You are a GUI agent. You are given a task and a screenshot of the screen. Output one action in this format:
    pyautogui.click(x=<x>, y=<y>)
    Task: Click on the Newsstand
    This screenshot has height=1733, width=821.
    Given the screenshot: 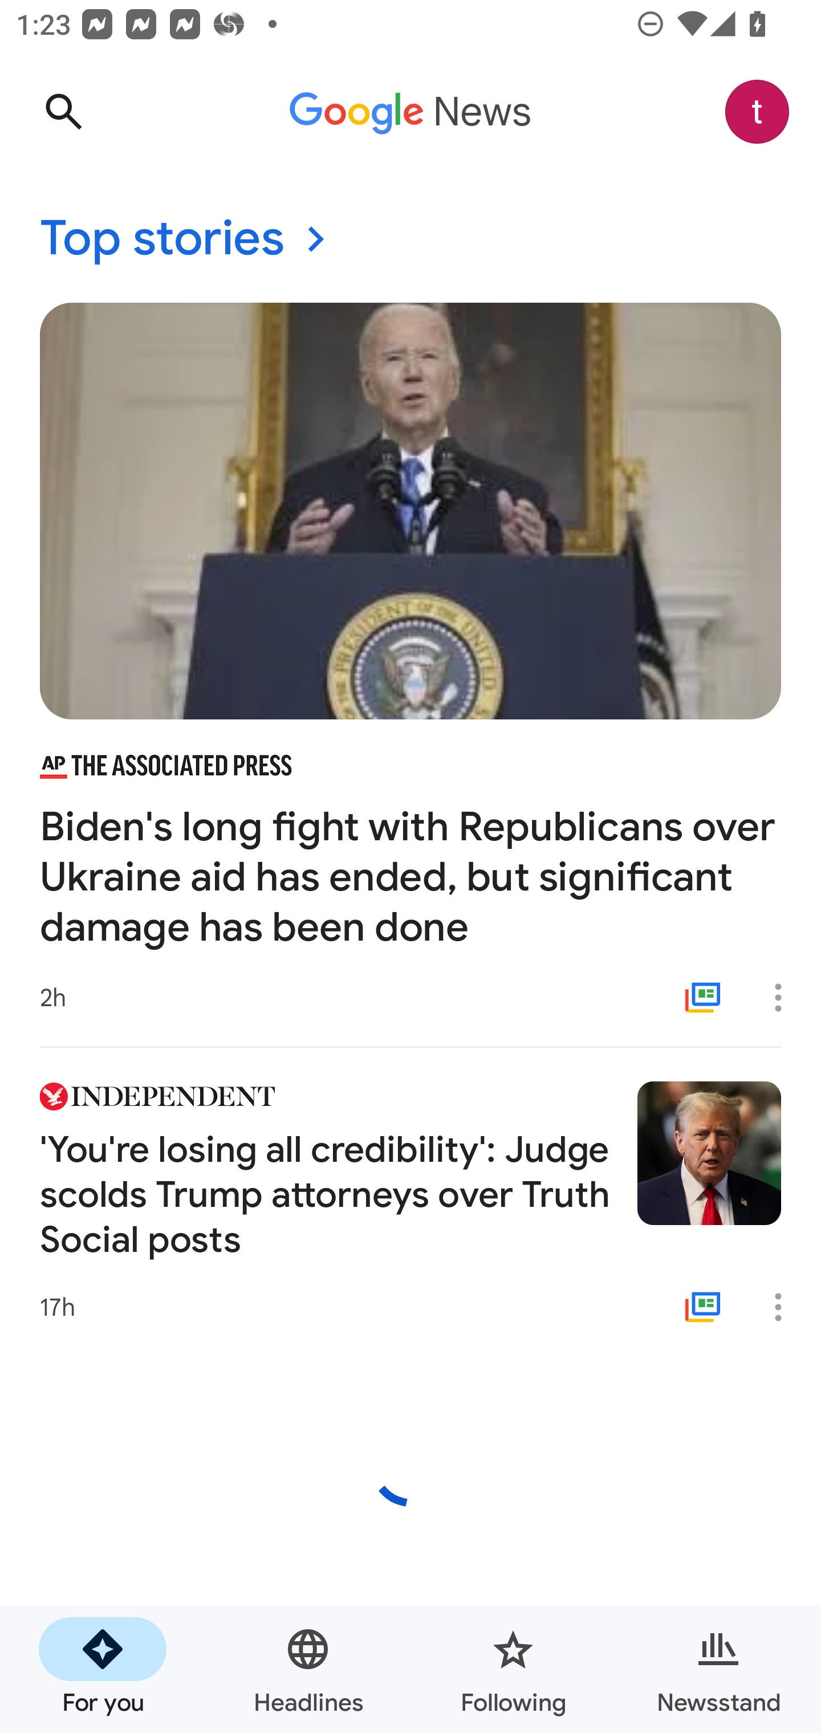 What is the action you would take?
    pyautogui.click(x=718, y=1669)
    